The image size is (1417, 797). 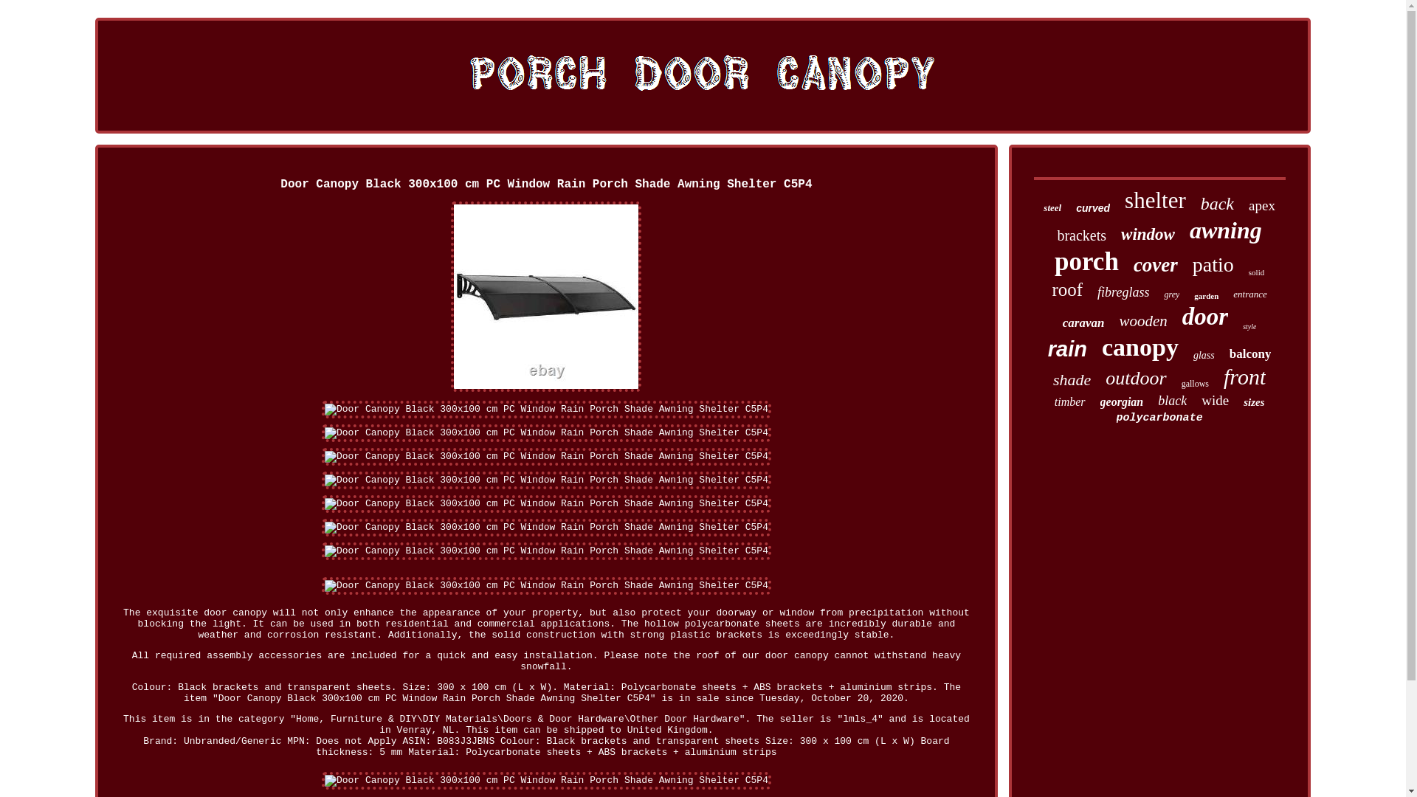 I want to click on brackets, so click(x=1082, y=235).